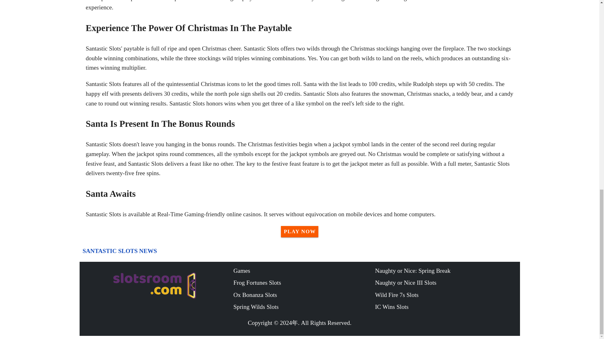 The height and width of the screenshot is (339, 604). What do you see at coordinates (304, 271) in the screenshot?
I see `Games` at bounding box center [304, 271].